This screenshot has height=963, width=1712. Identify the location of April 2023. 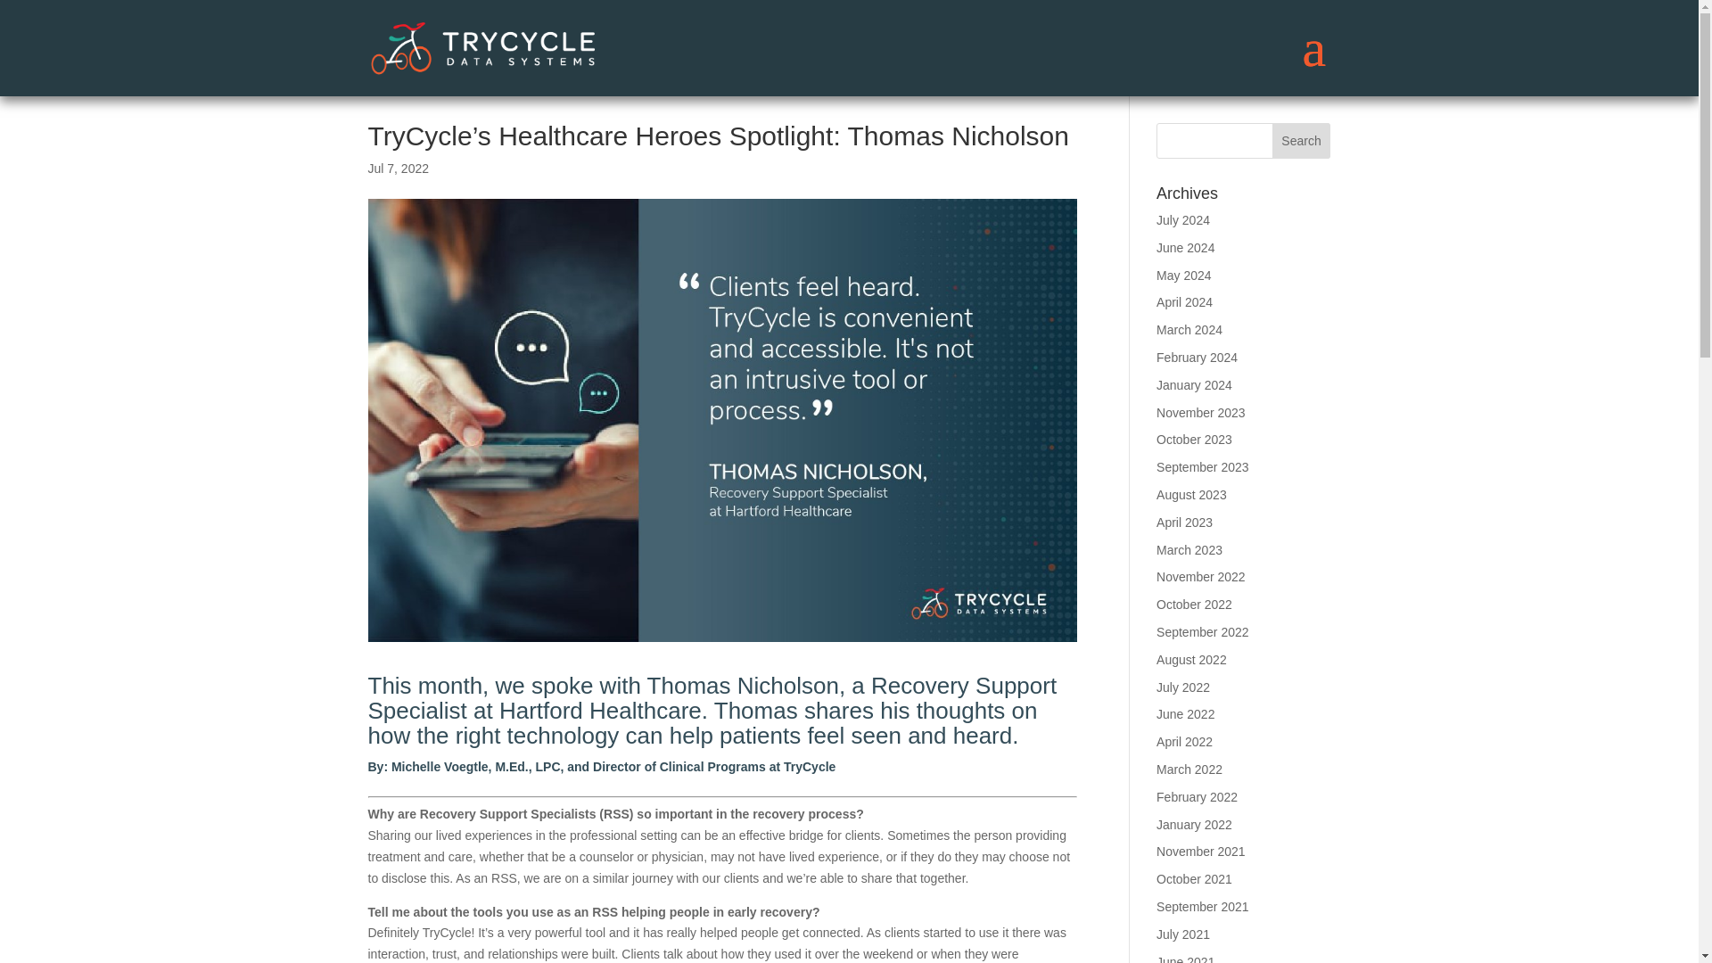
(1184, 523).